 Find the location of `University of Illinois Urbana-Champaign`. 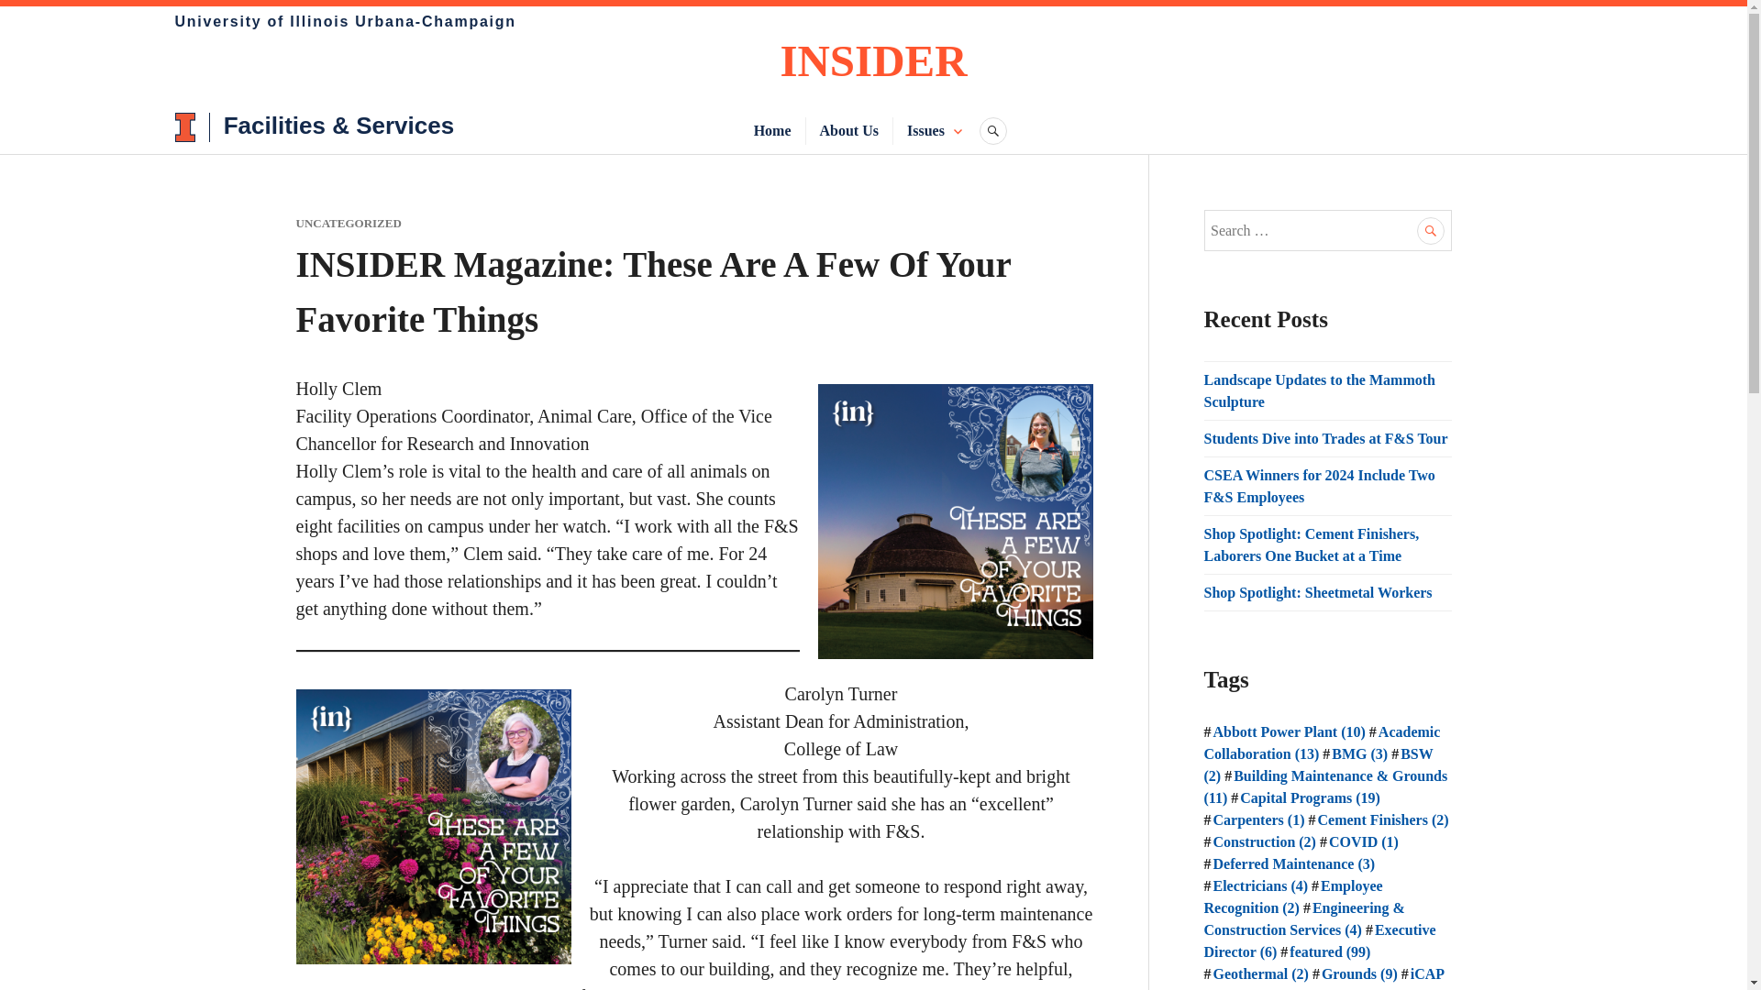

University of Illinois Urbana-Champaign is located at coordinates (345, 20).